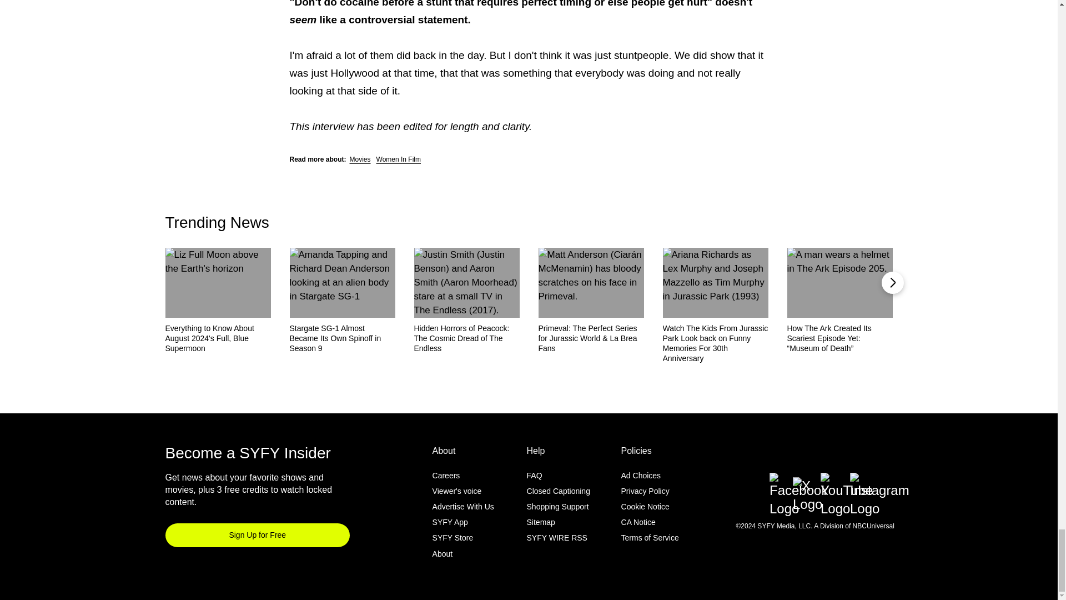 This screenshot has width=1066, height=600. Describe the element at coordinates (218, 338) in the screenshot. I see `Everything to Know About August 2024's Full, Blue Supermoon` at that location.